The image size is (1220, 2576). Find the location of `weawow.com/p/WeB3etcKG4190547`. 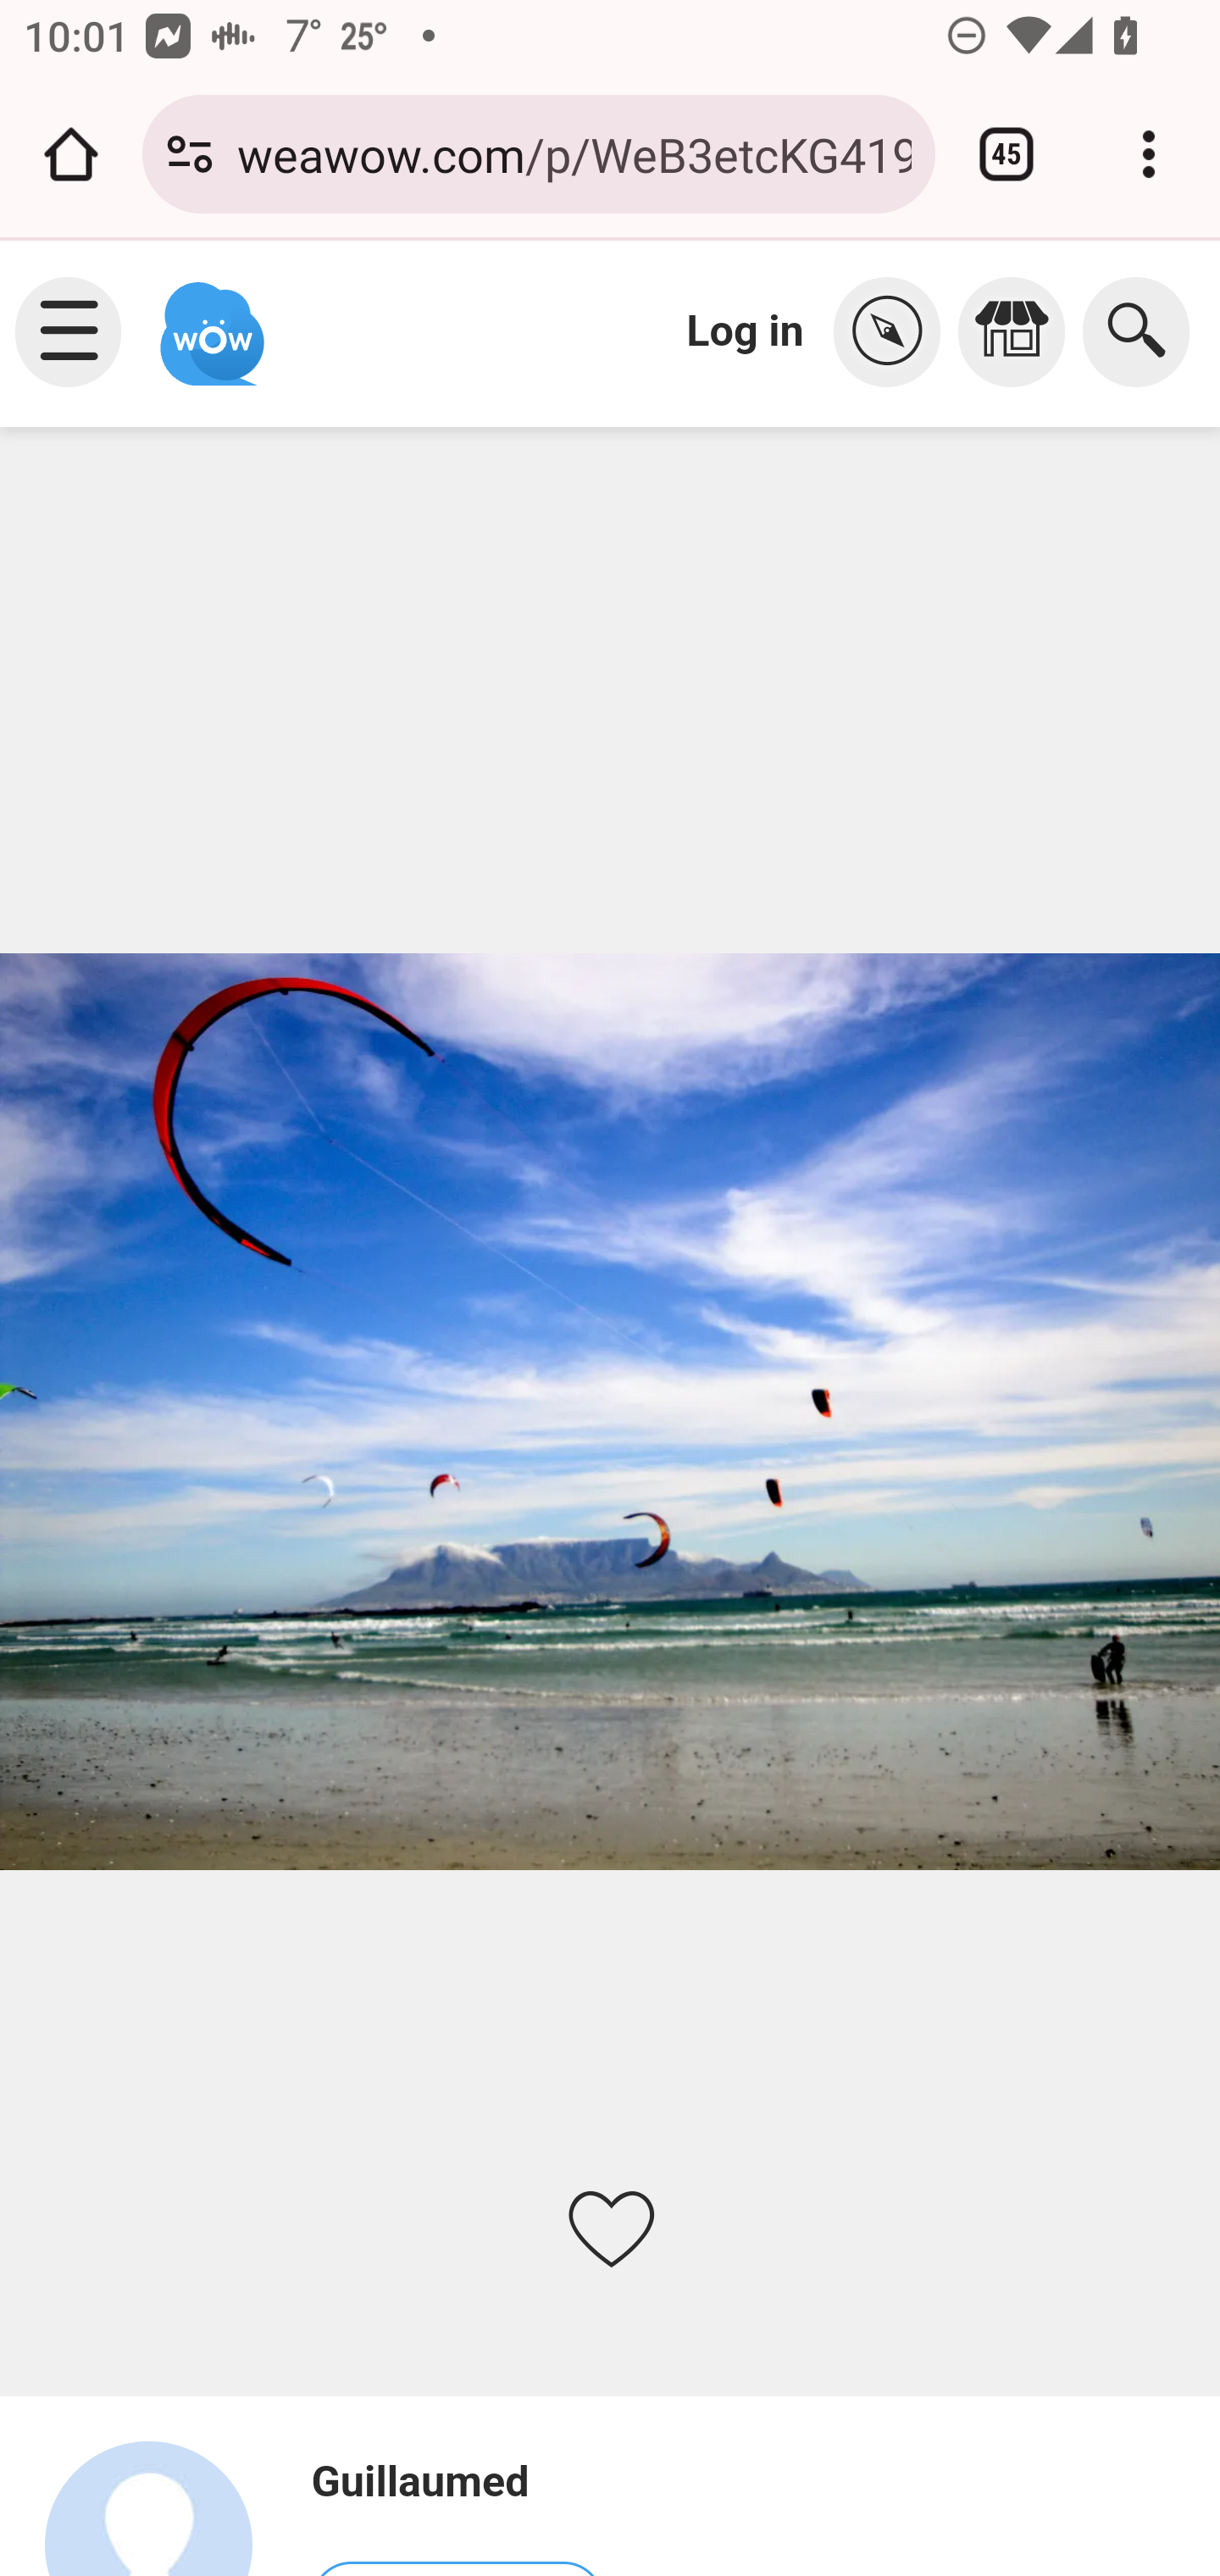

weawow.com/p/WeB3etcKG4190547 is located at coordinates (574, 153).